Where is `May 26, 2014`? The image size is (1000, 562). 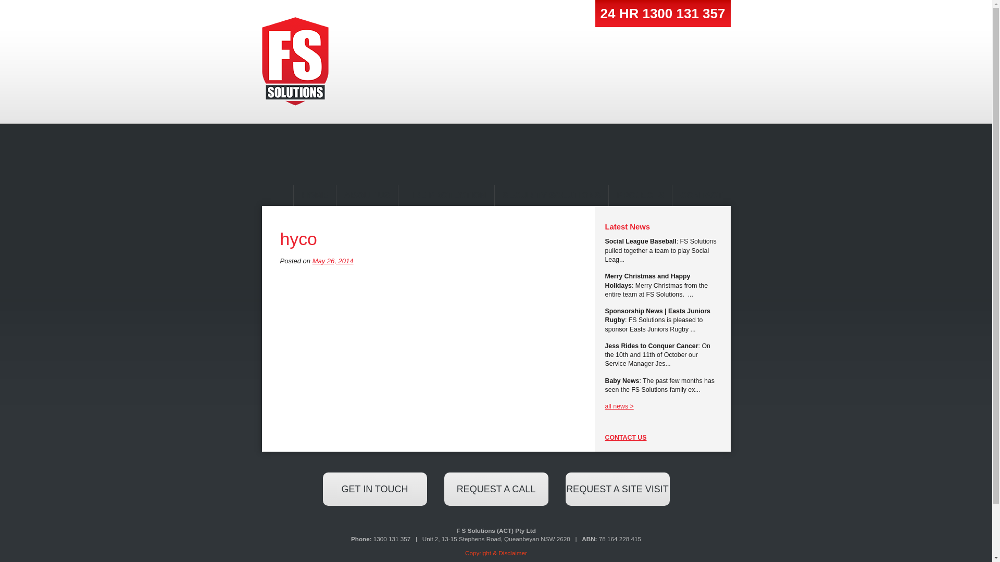
May 26, 2014 is located at coordinates (333, 261).